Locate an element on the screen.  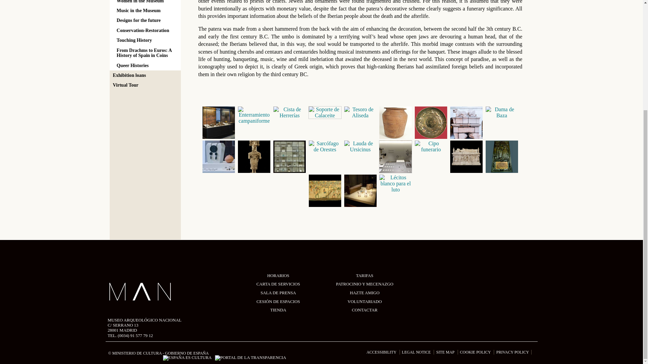
1 is located at coordinates (219, 123).